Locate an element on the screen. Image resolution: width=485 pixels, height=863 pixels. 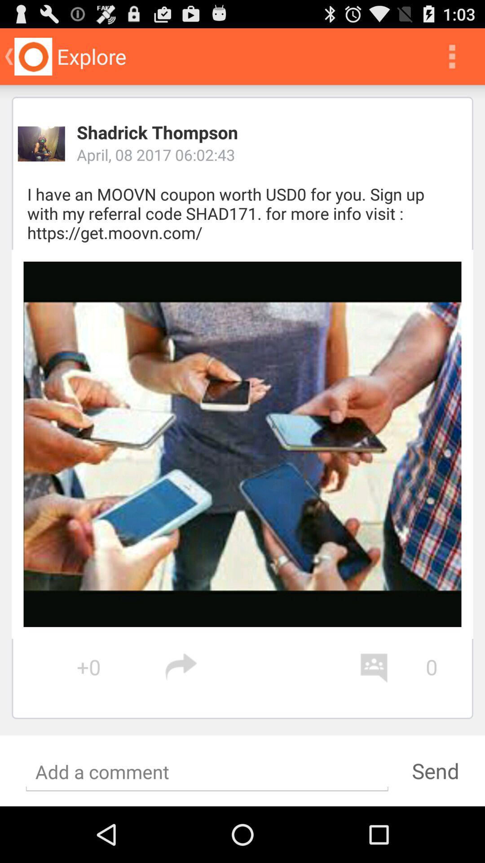
select app above the i have an icon is located at coordinates (41, 144).